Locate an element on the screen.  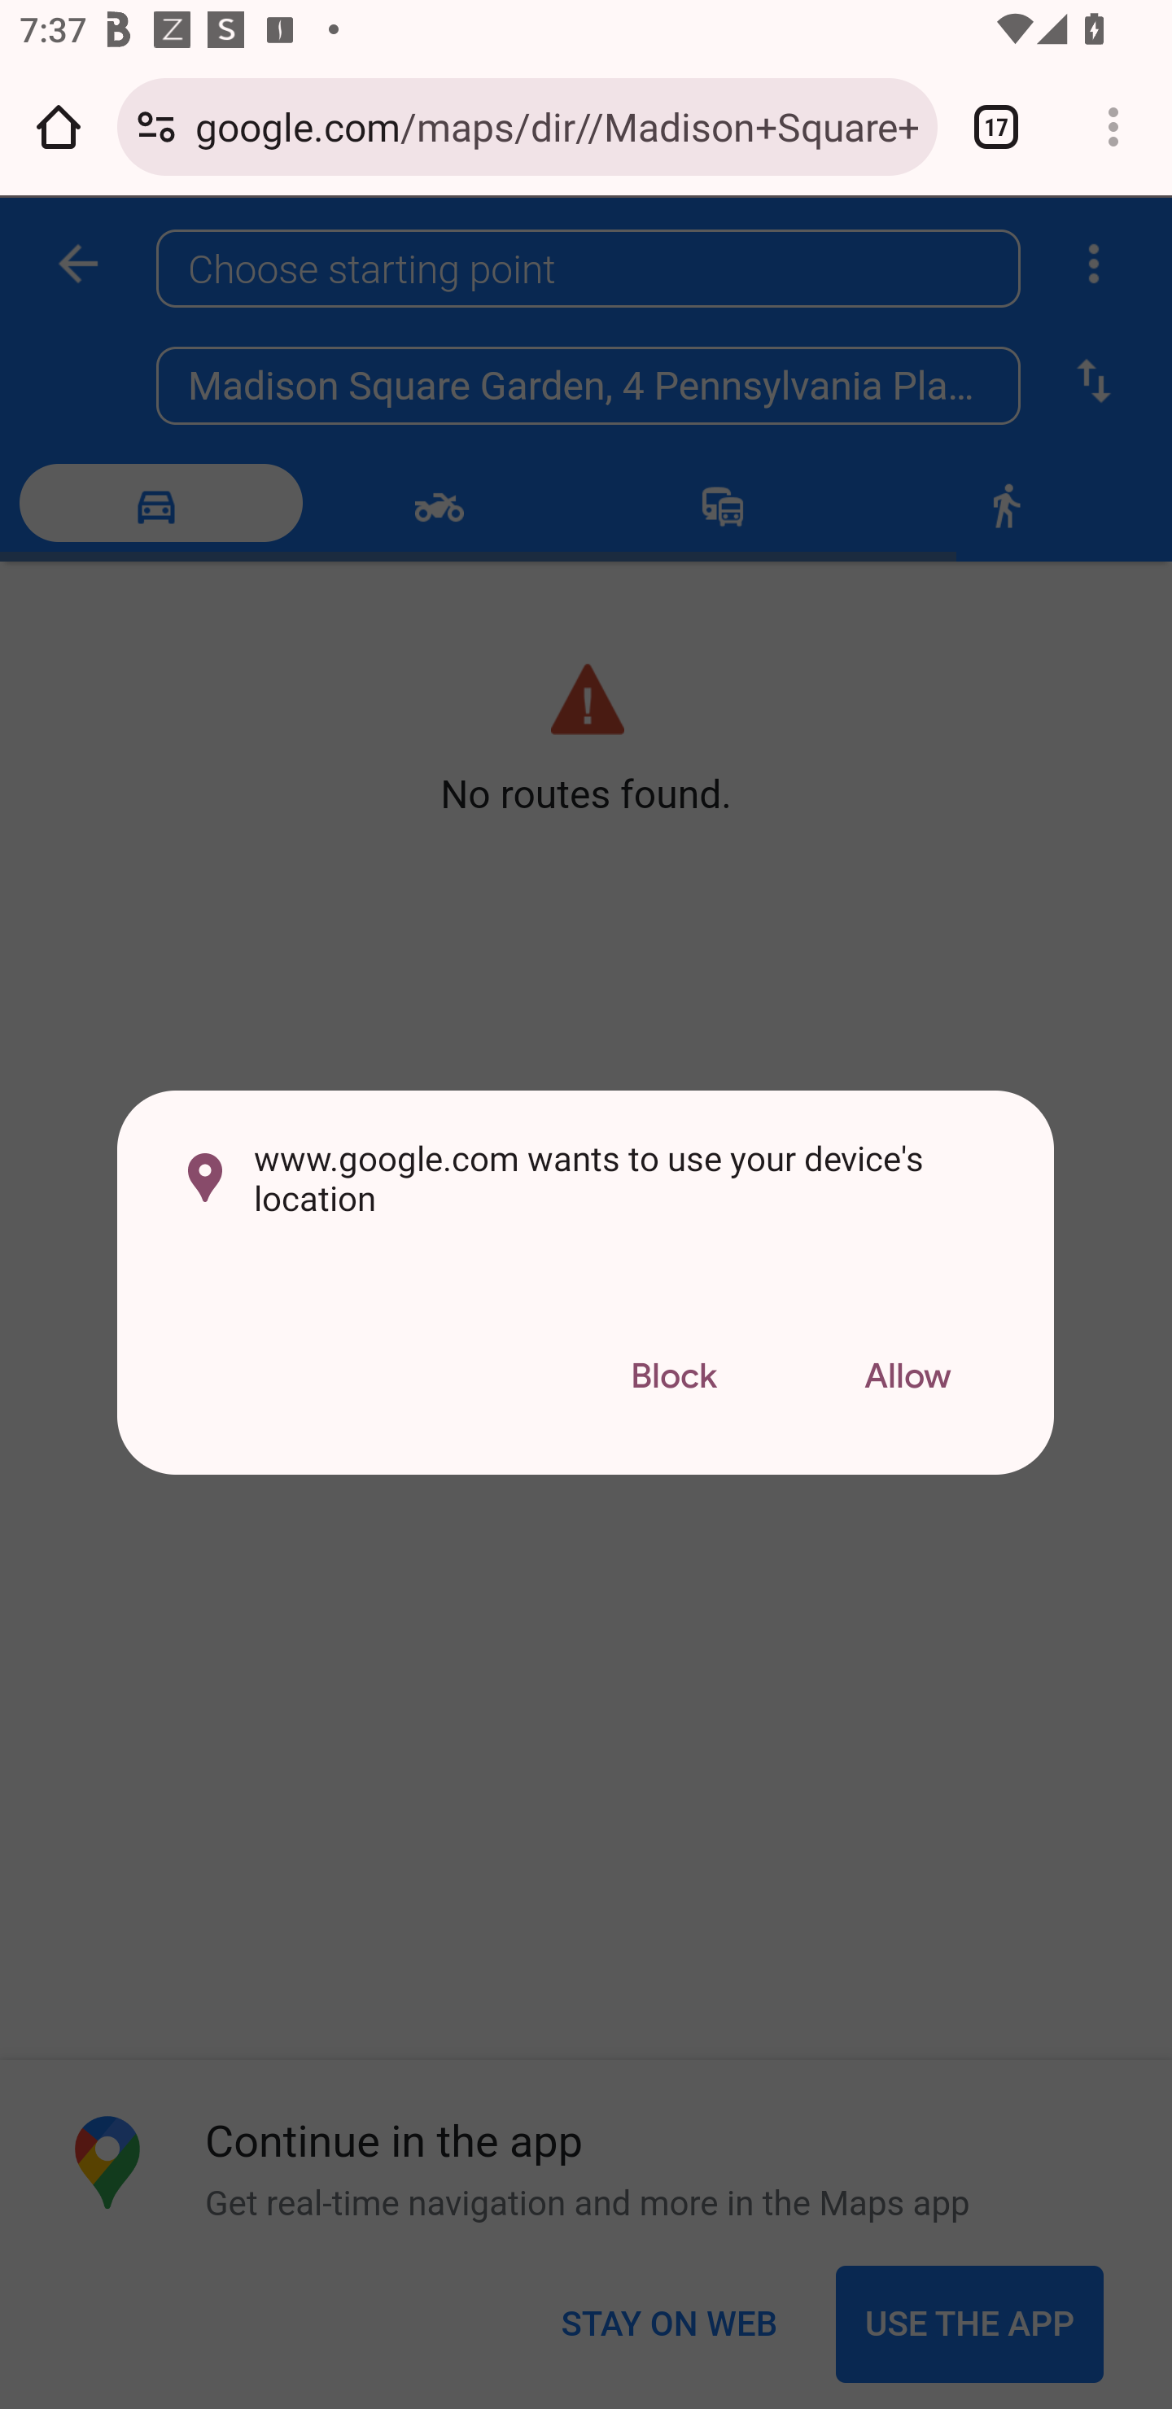
Block is located at coordinates (673, 1377).